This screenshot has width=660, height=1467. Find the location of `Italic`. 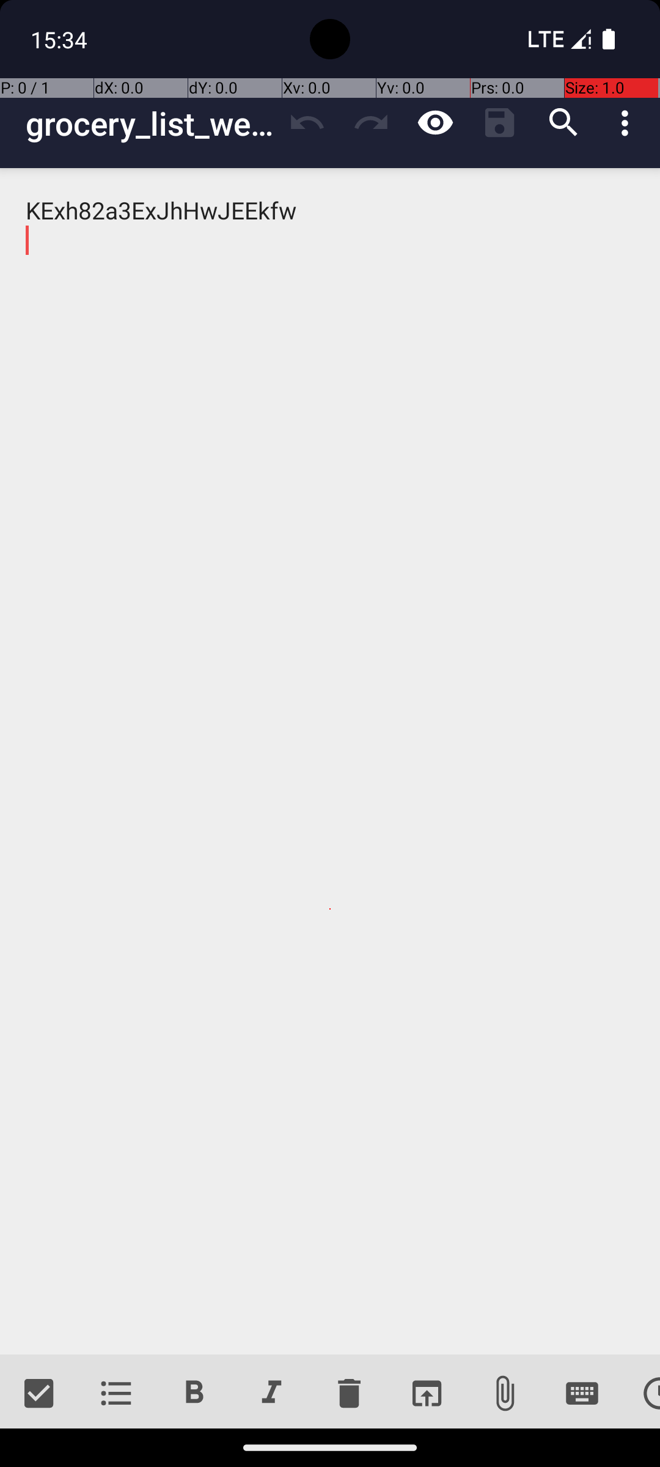

Italic is located at coordinates (271, 1394).